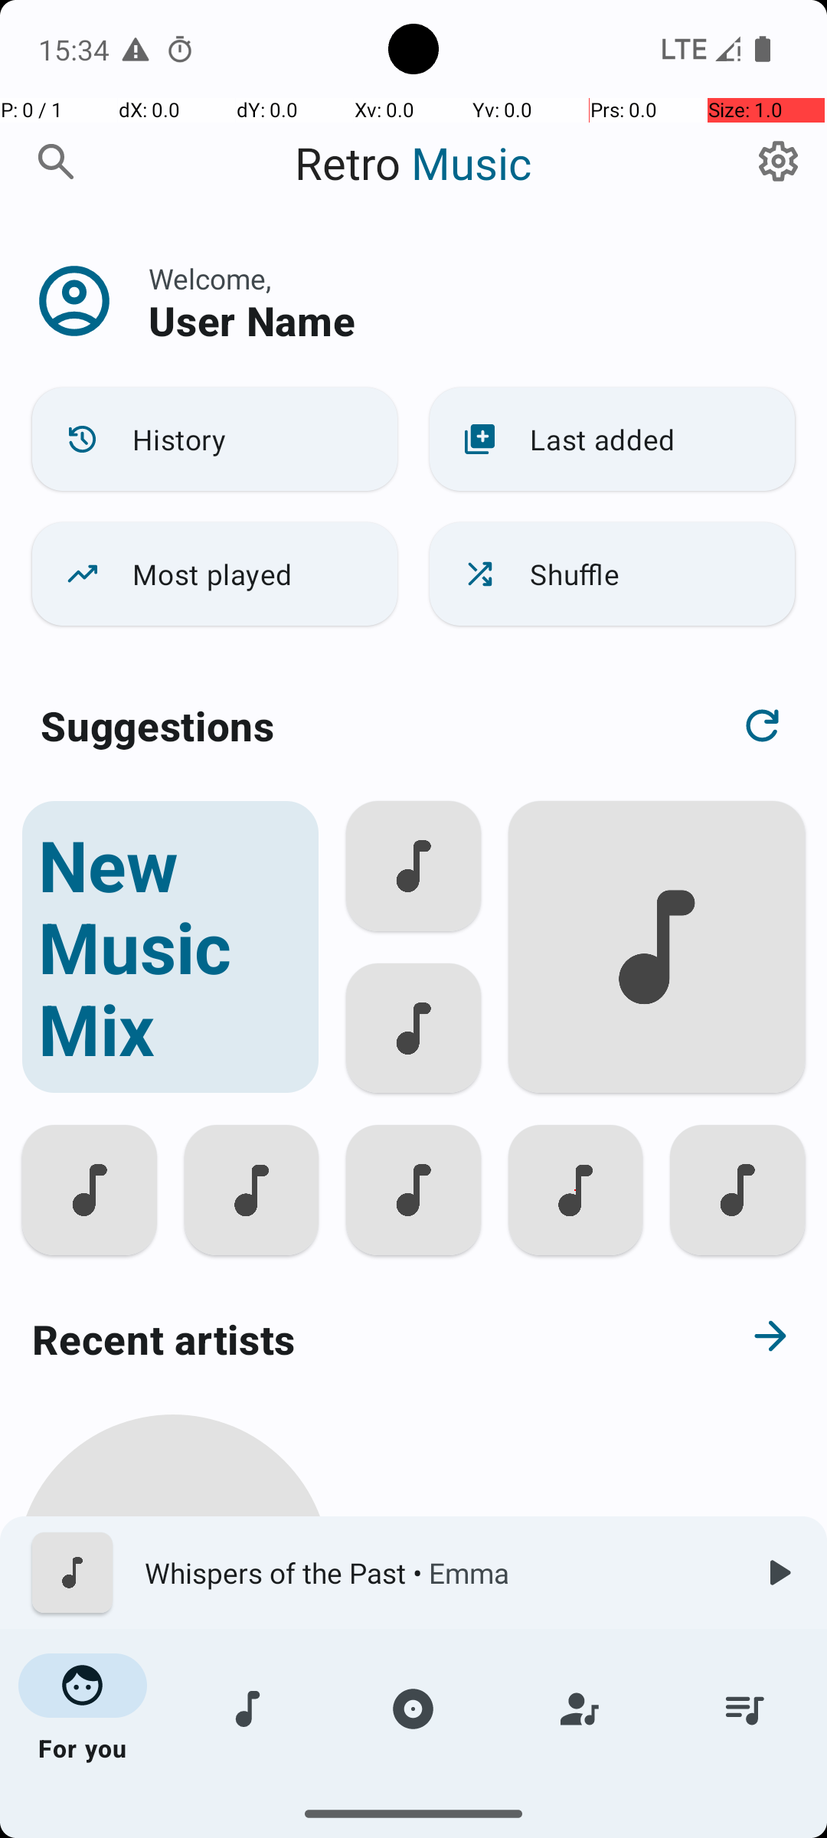 This screenshot has height=1838, width=827. I want to click on Ibrahim, so click(173, 1763).